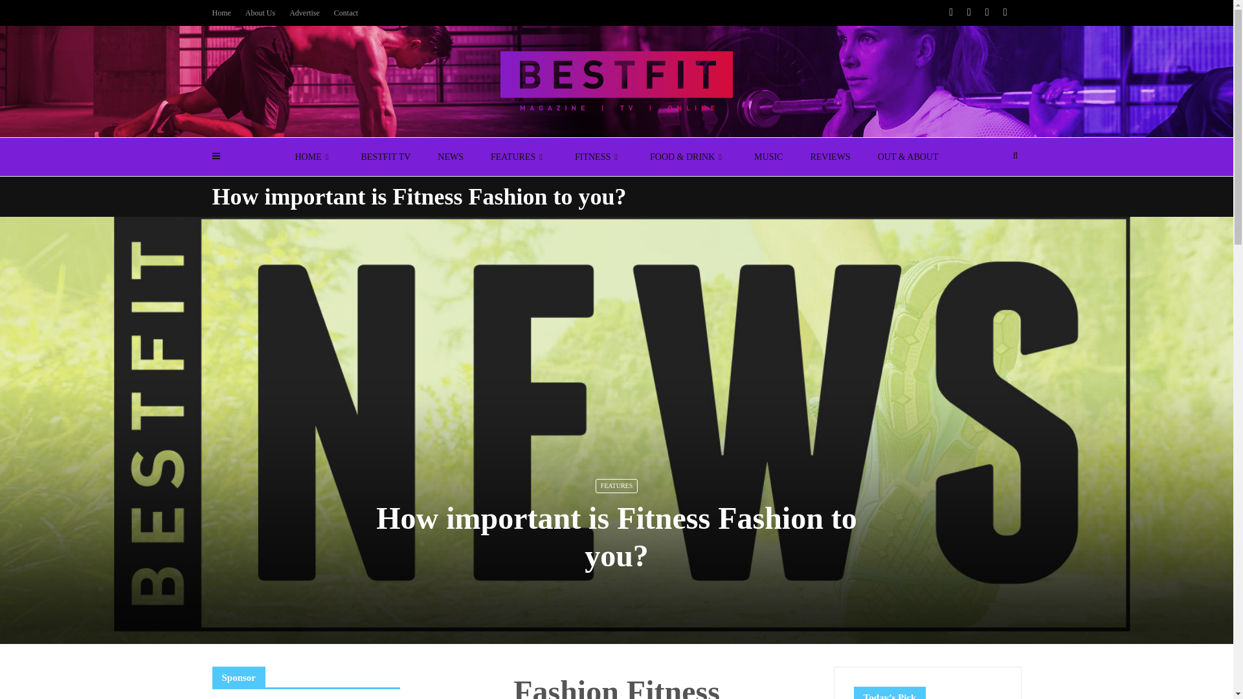 The image size is (1243, 699). What do you see at coordinates (385, 157) in the screenshot?
I see `BESTFIT TV` at bounding box center [385, 157].